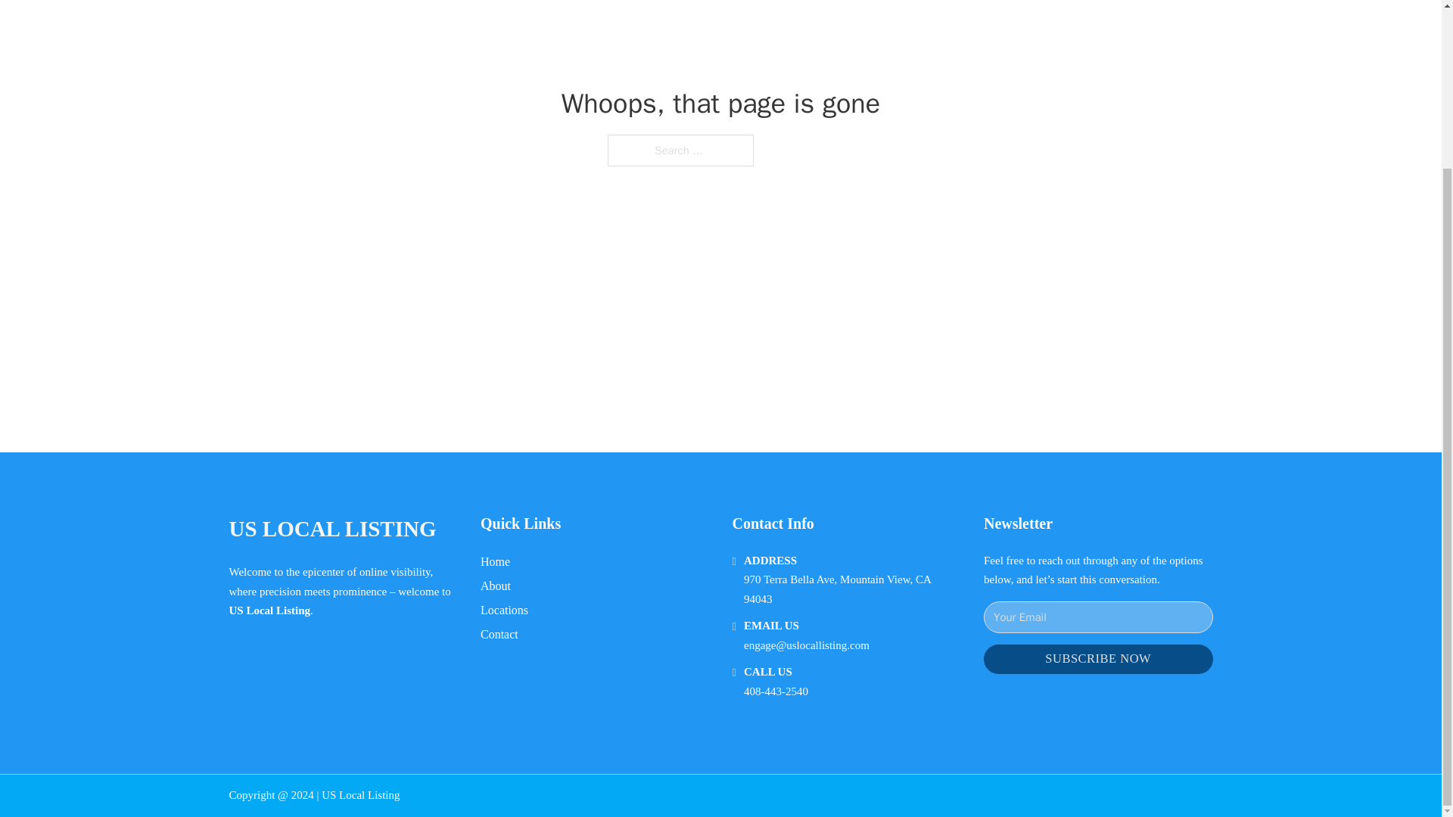 This screenshot has height=817, width=1453. I want to click on 408-443-2540, so click(776, 691).